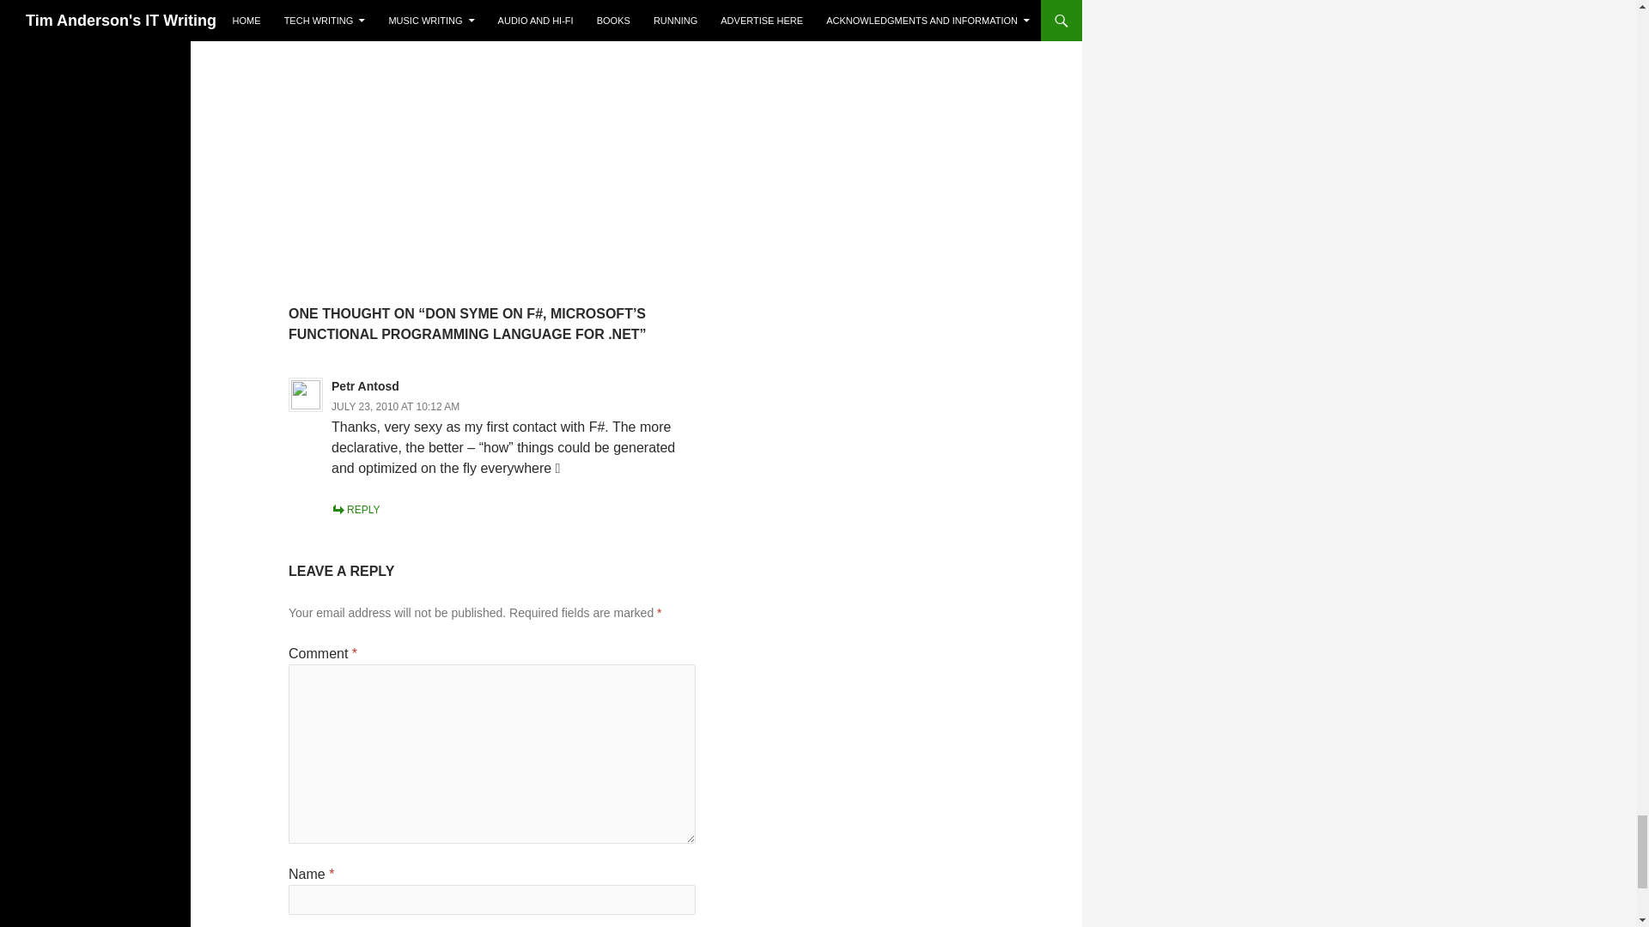 This screenshot has height=927, width=1649. Describe the element at coordinates (355, 510) in the screenshot. I see `REPLY` at that location.